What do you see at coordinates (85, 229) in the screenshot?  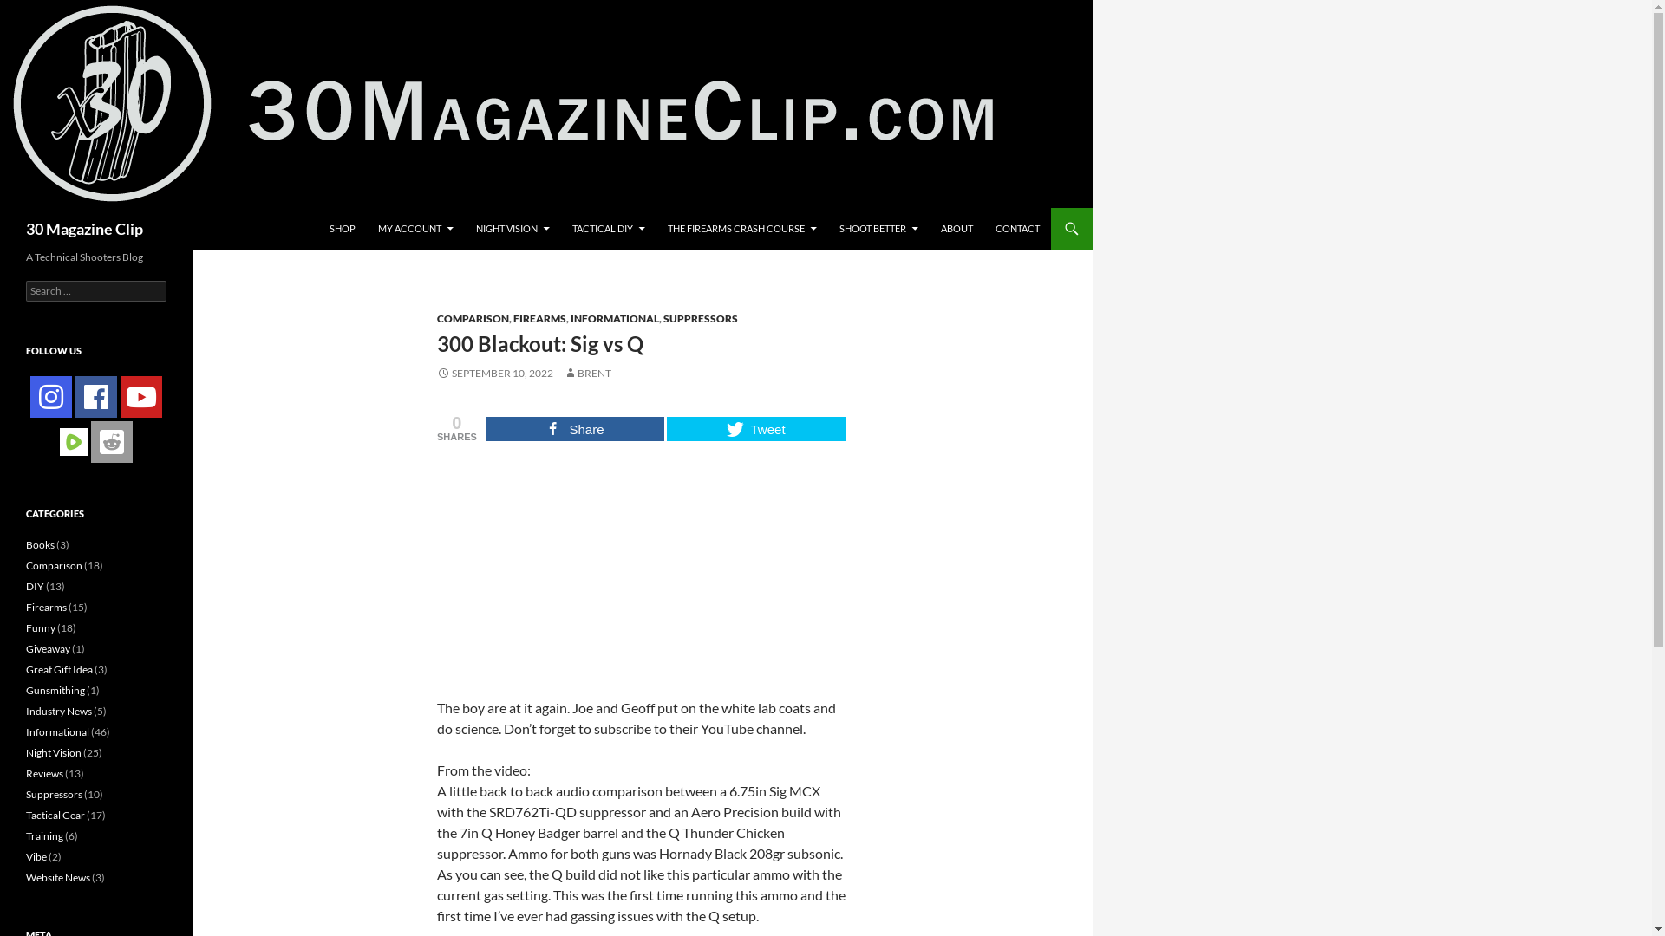 I see `30 Magazine Clip` at bounding box center [85, 229].